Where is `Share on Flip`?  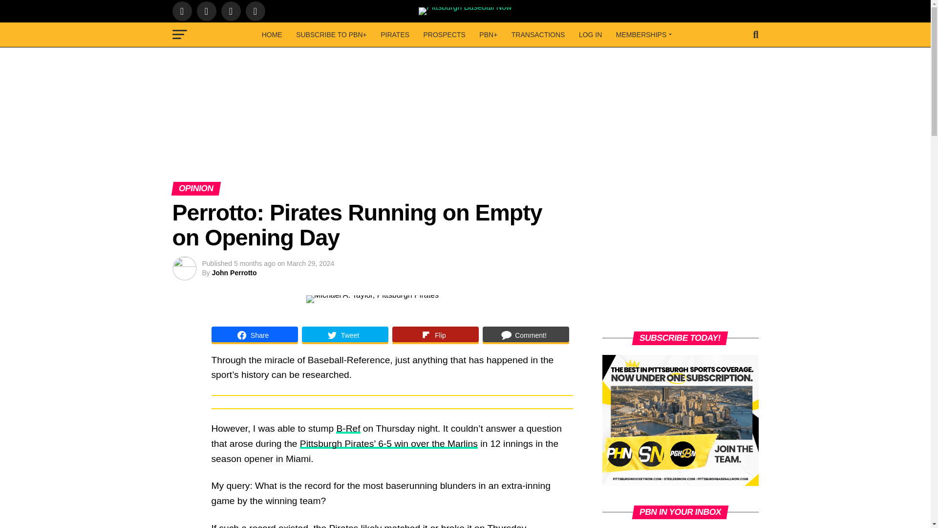 Share on Flip is located at coordinates (435, 335).